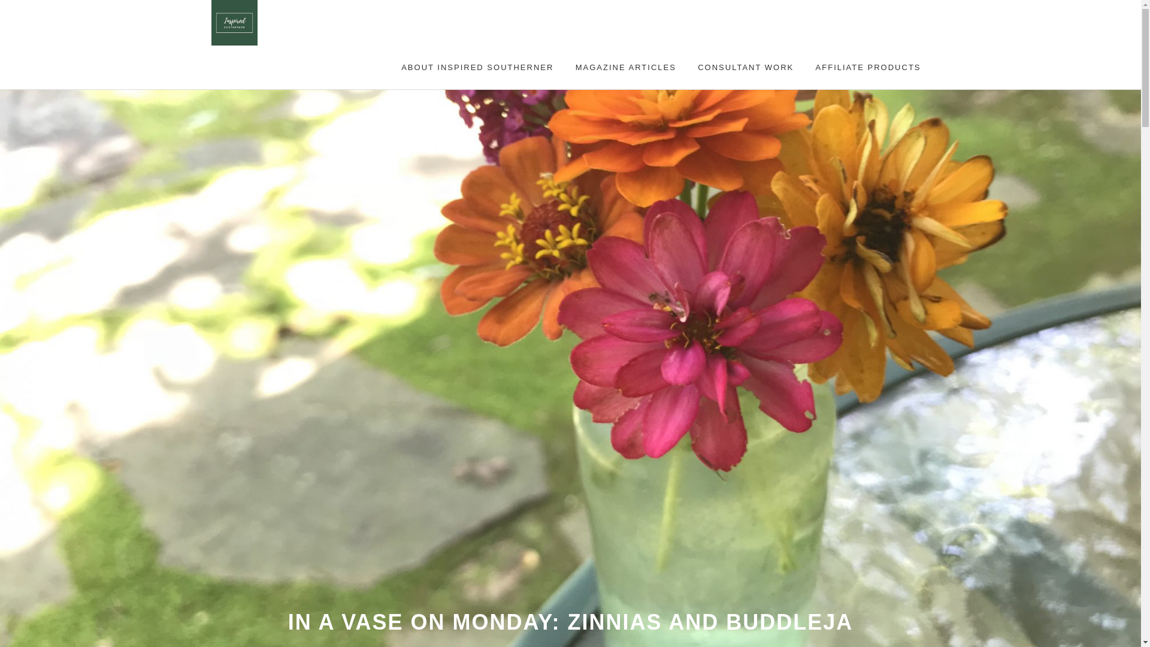 This screenshot has height=647, width=1150. What do you see at coordinates (319, 23) in the screenshot?
I see `Inspired Southerner` at bounding box center [319, 23].